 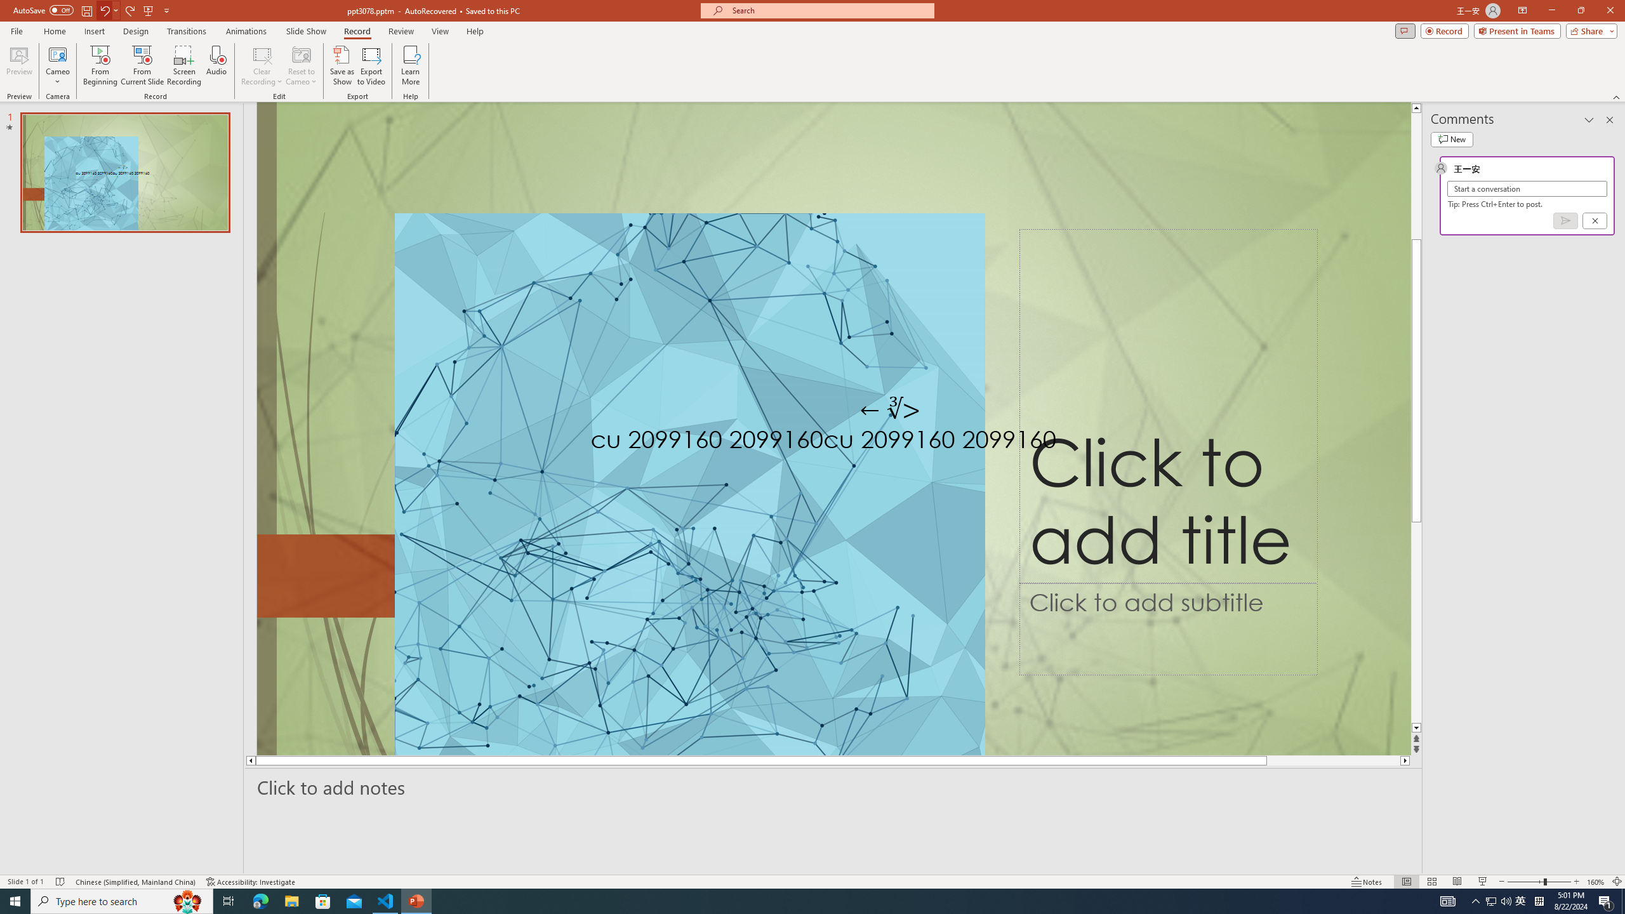 I want to click on Zoom 160%, so click(x=1596, y=882).